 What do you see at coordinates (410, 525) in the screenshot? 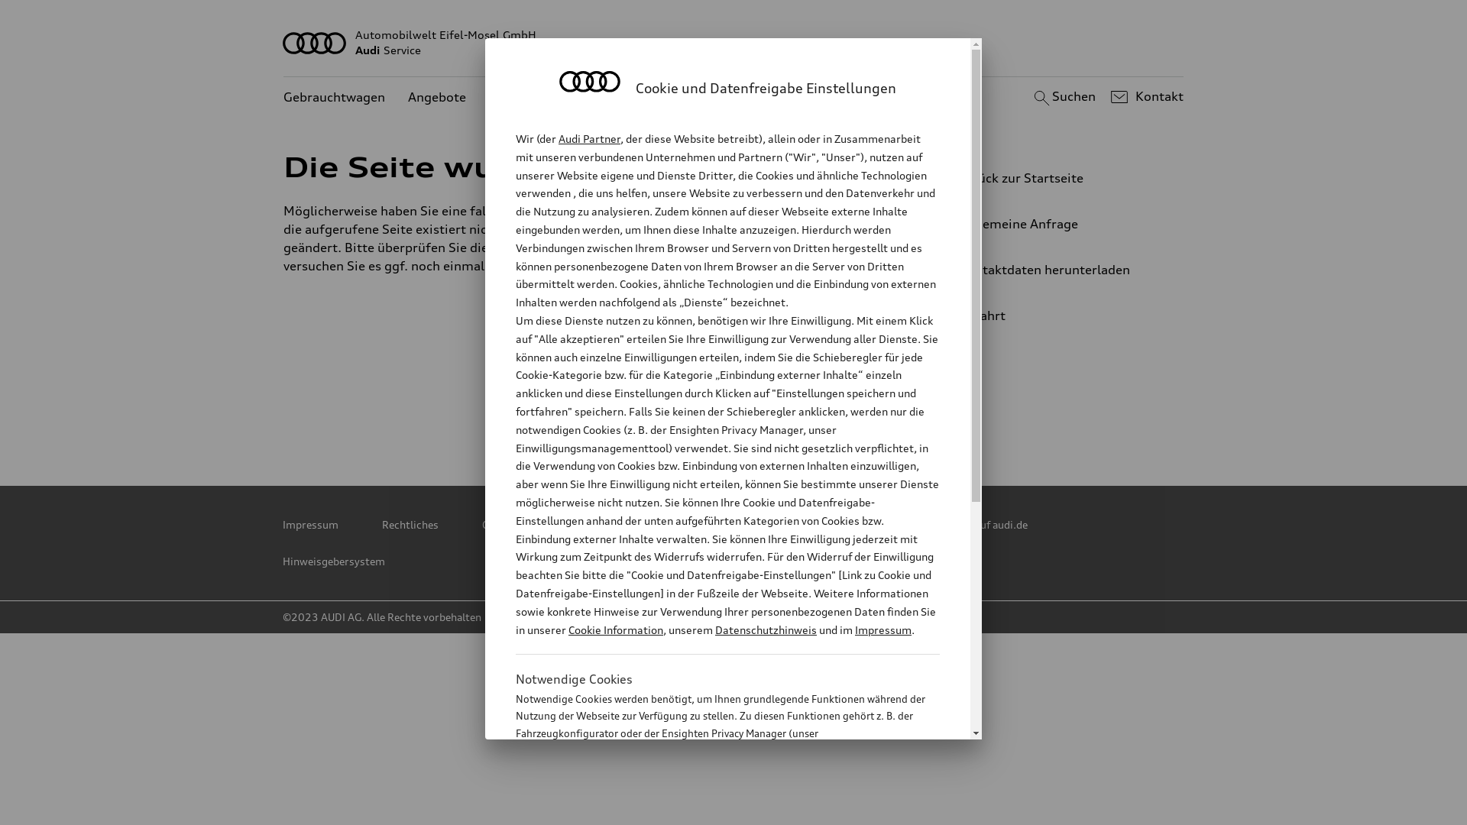
I see `Rechtliches` at bounding box center [410, 525].